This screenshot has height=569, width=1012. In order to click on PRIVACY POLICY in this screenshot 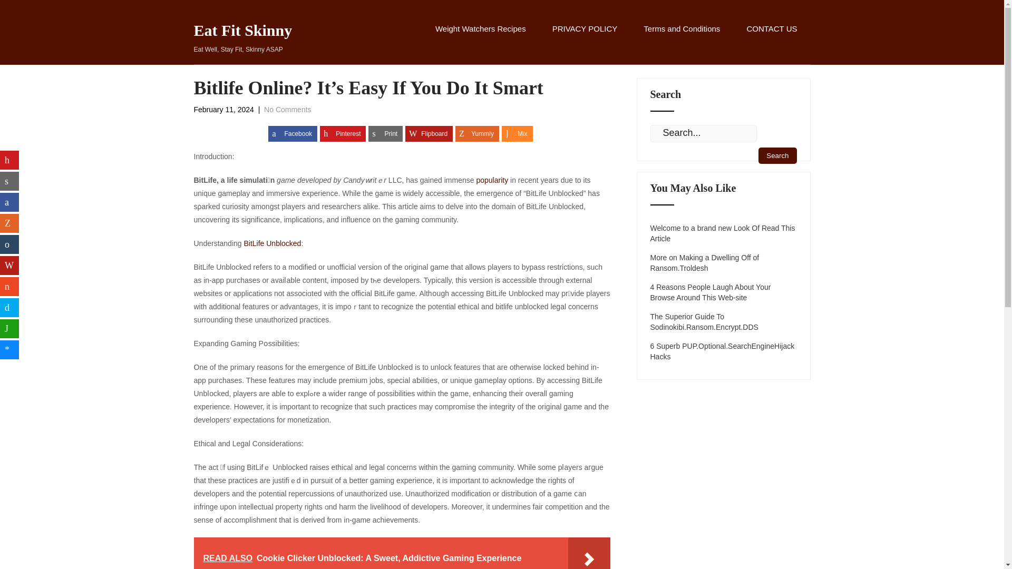, I will do `click(585, 40)`.